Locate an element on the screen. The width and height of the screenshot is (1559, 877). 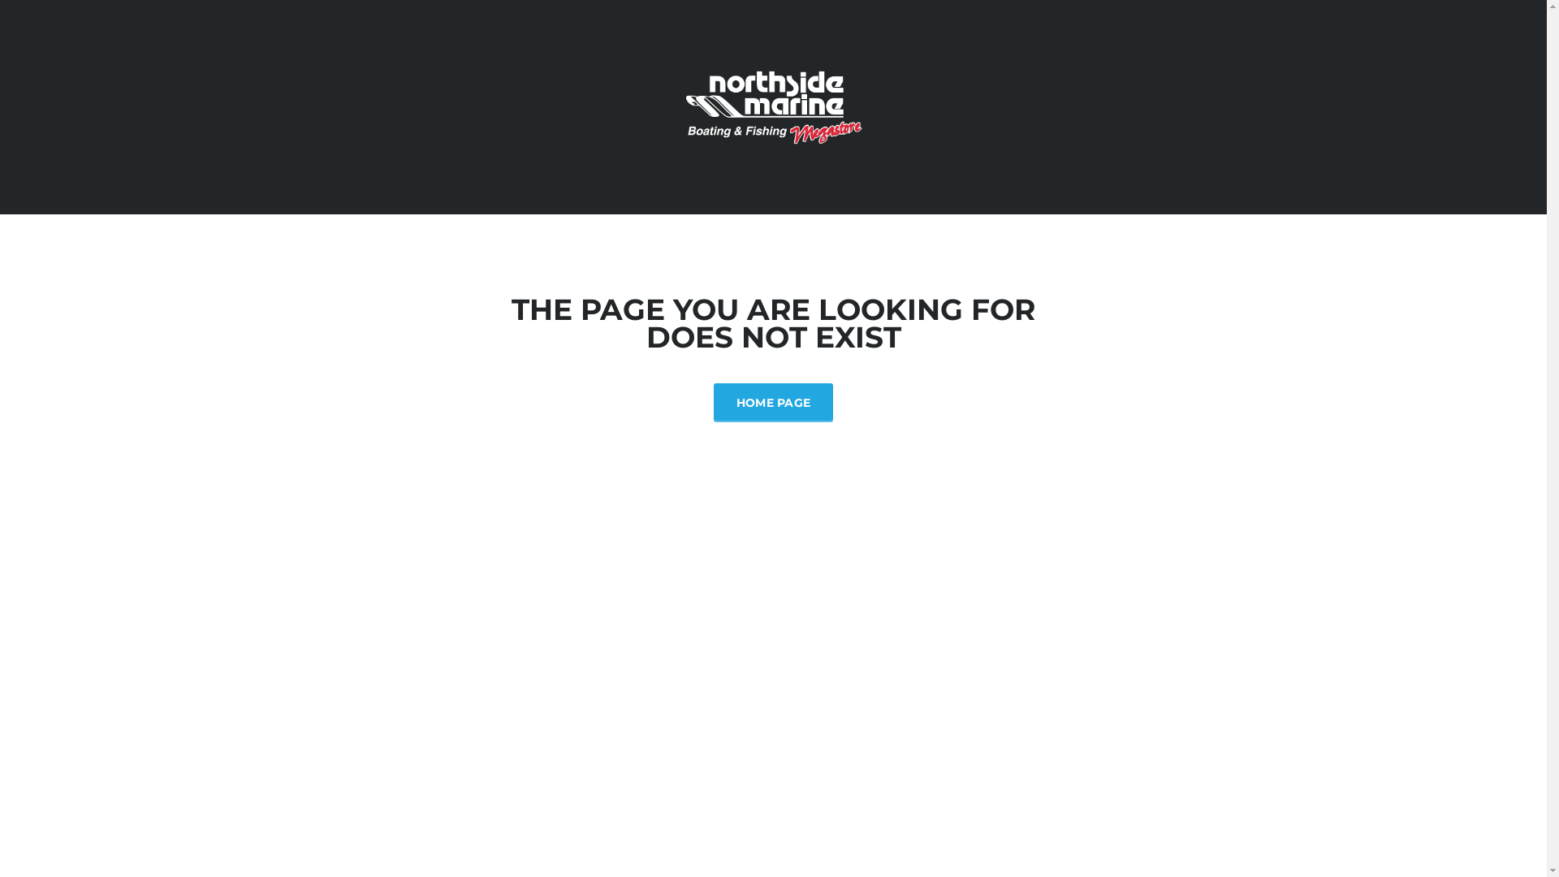
HOME PAGE is located at coordinates (774, 402).